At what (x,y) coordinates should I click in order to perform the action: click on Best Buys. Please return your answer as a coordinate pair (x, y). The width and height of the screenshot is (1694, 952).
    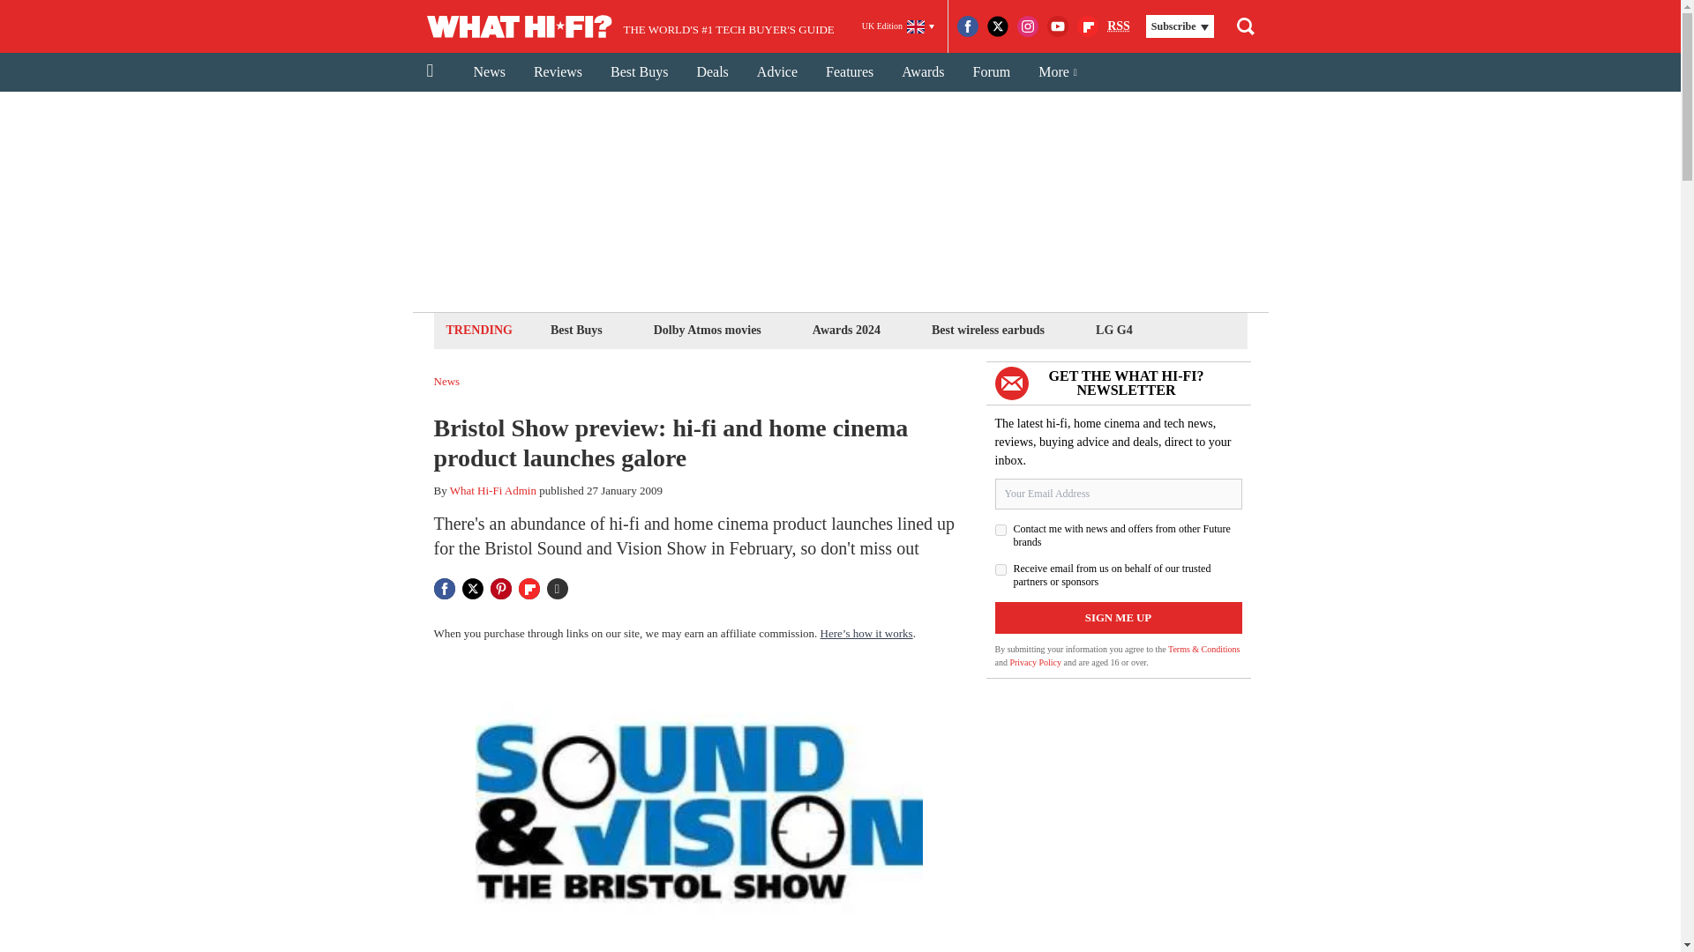
    Looking at the image, I should click on (639, 72).